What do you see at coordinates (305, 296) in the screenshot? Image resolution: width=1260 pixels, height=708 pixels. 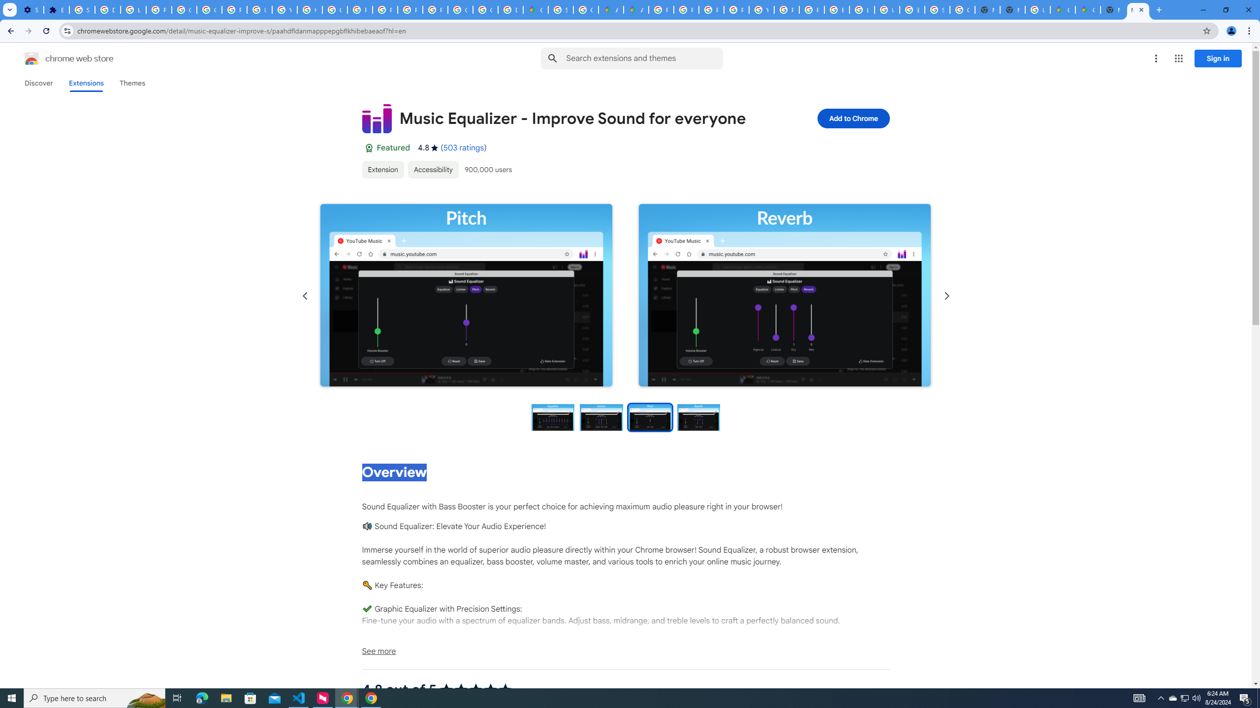 I see `Previous slide` at bounding box center [305, 296].